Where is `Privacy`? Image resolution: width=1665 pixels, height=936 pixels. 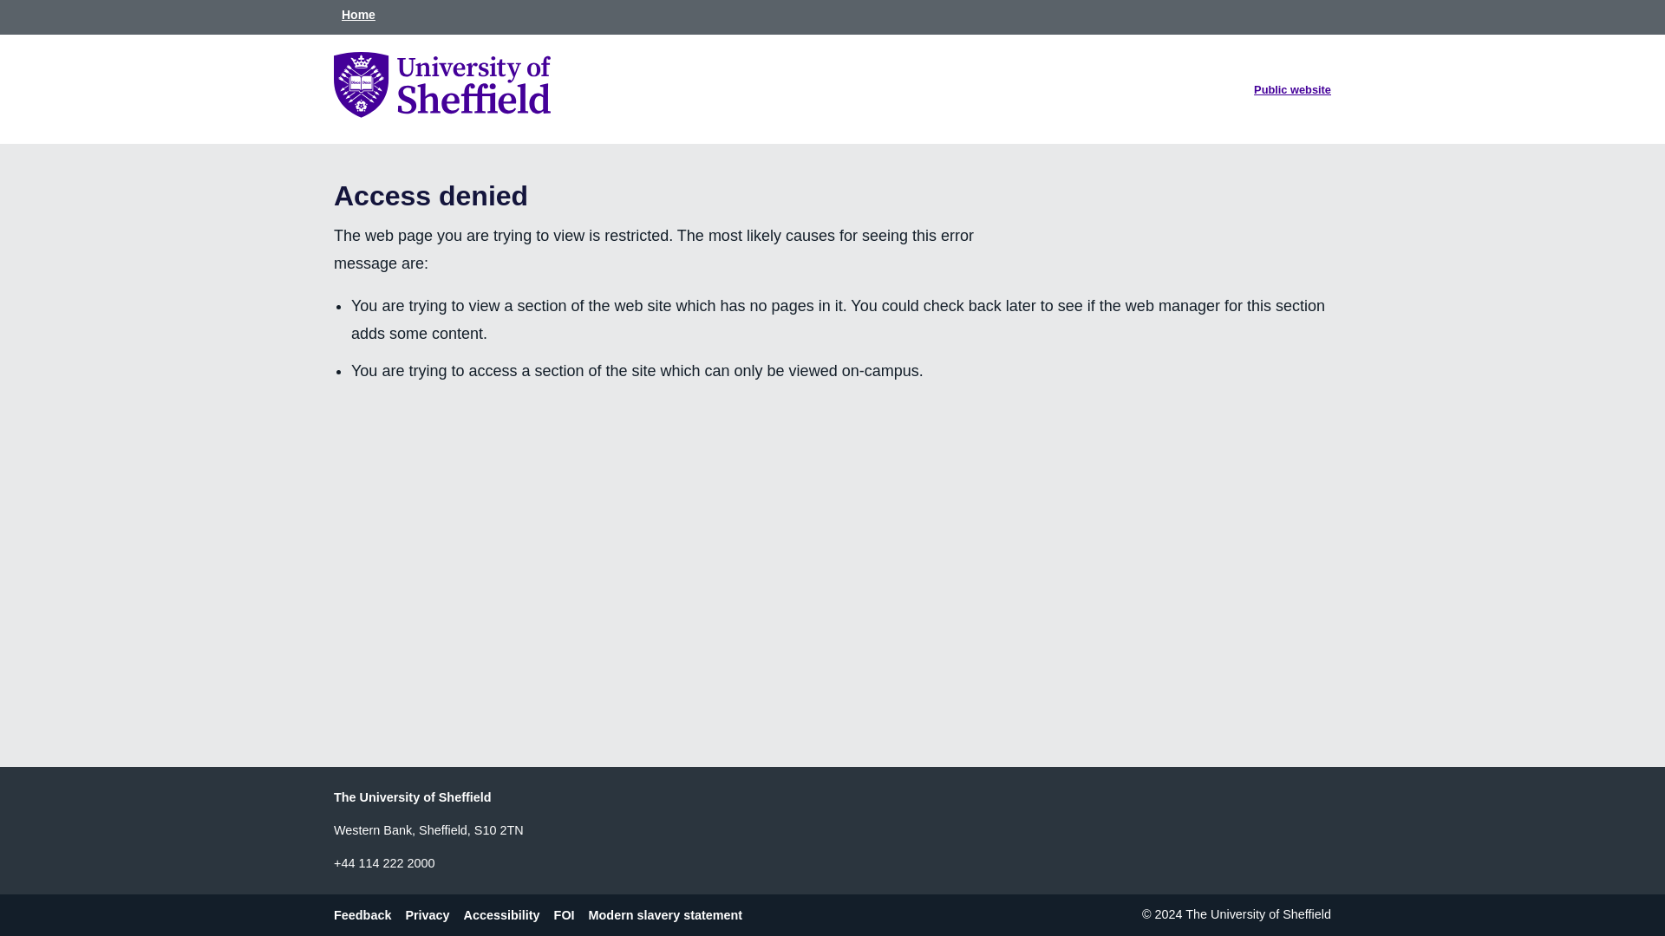 Privacy is located at coordinates (434, 915).